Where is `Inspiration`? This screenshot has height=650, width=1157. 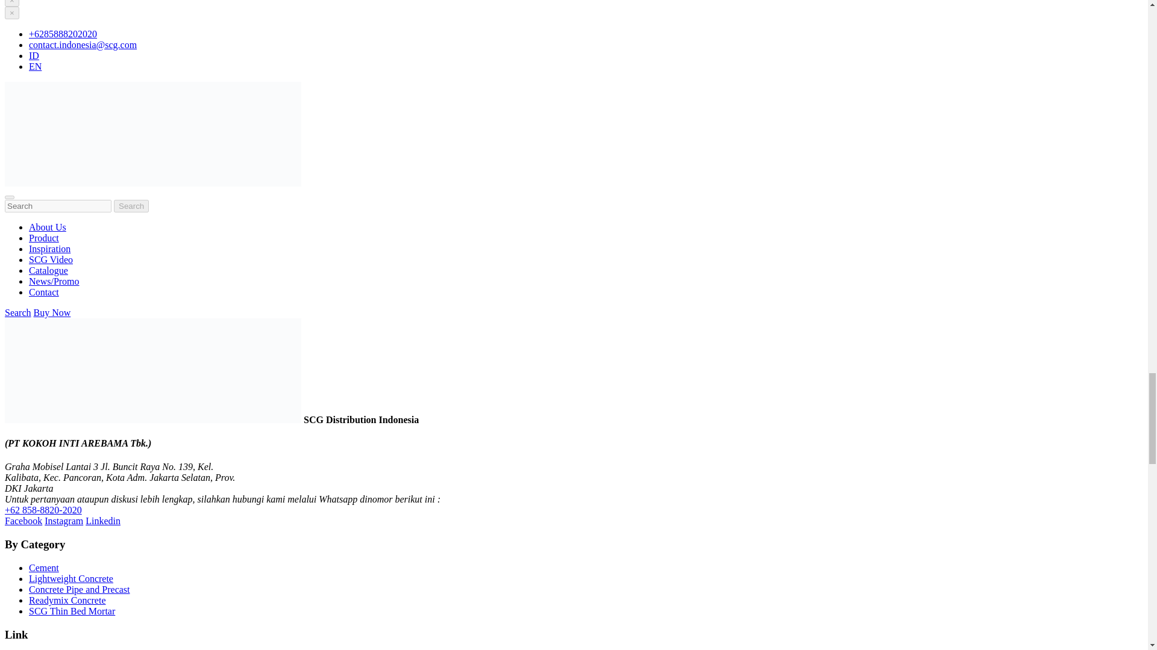
Inspiration is located at coordinates (49, 249).